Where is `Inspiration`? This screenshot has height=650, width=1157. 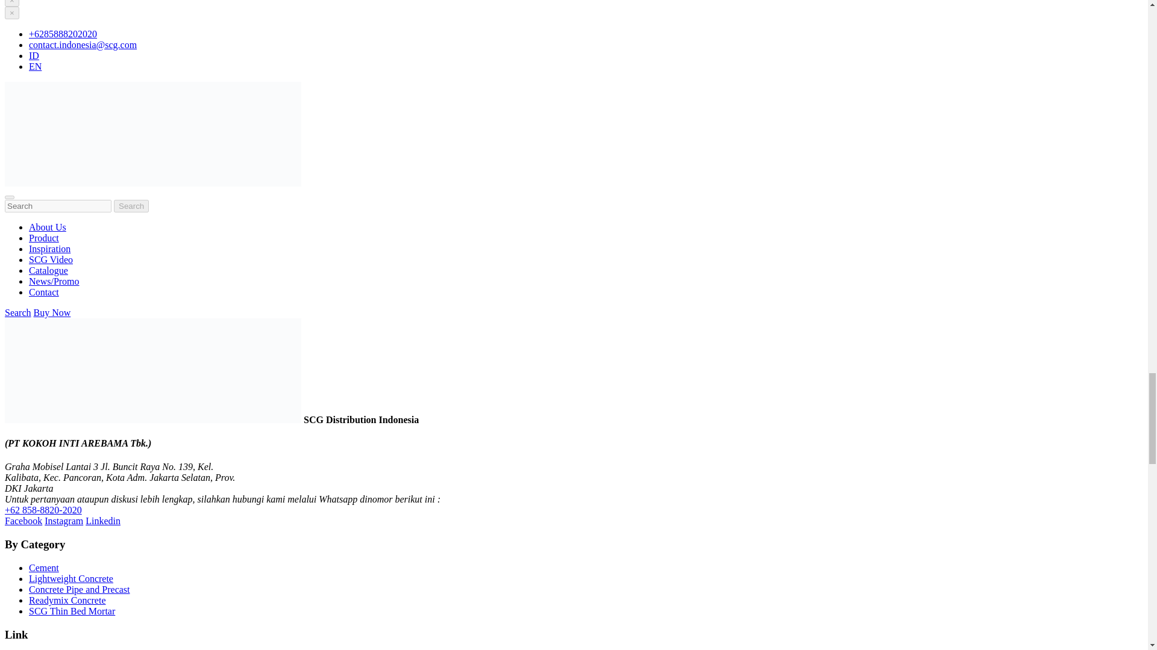
Inspiration is located at coordinates (49, 249).